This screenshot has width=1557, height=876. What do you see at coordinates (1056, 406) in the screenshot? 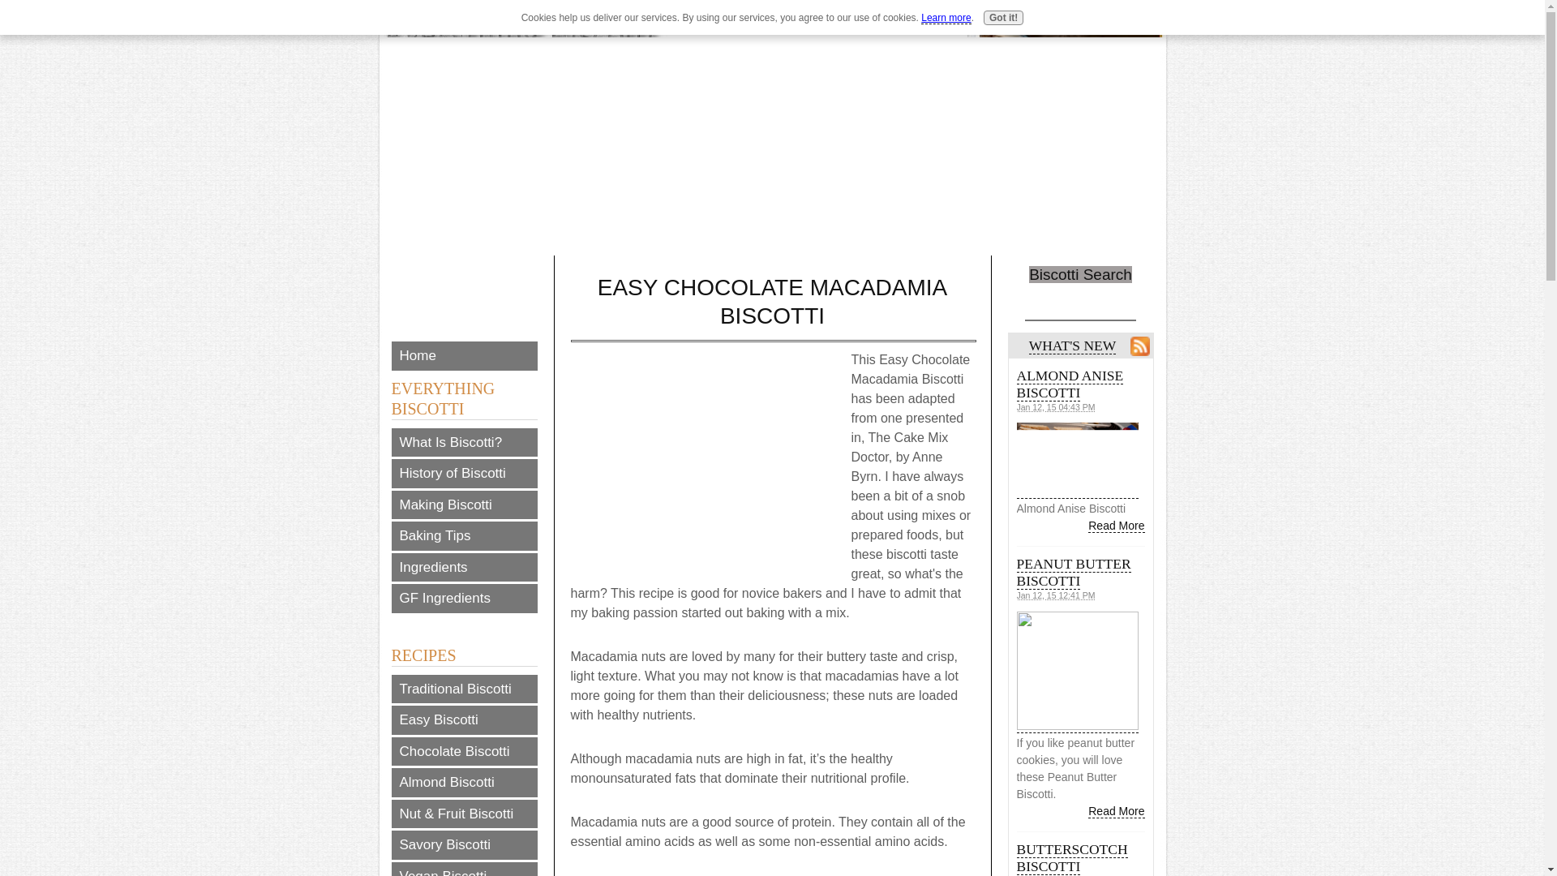
I see `2015-01-12T16:43:31-0500` at bounding box center [1056, 406].